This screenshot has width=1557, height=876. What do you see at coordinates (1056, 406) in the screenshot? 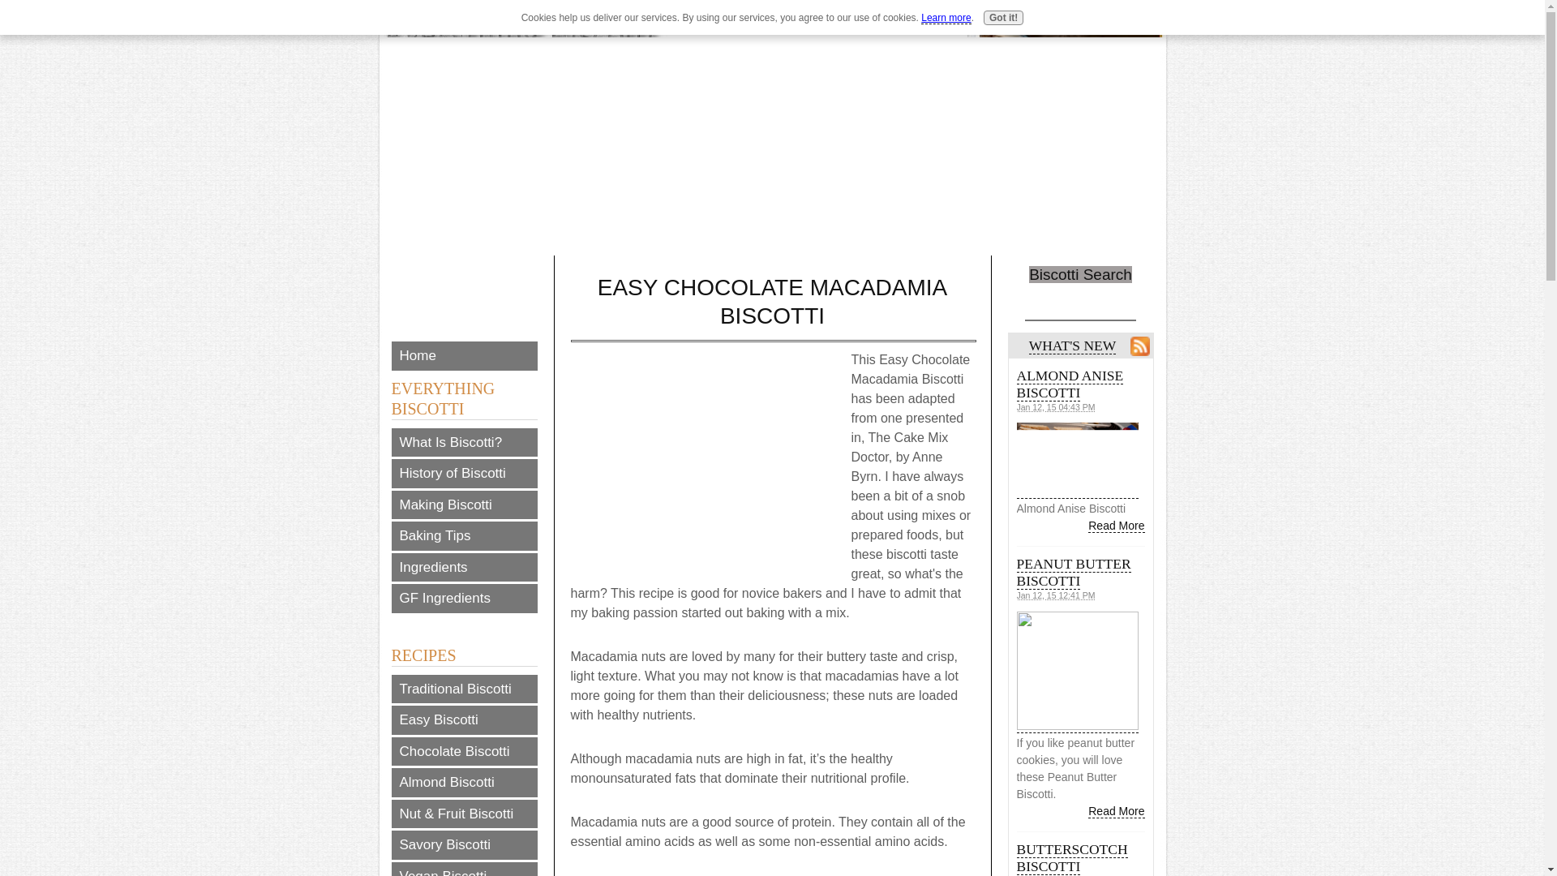
I see `2015-01-12T16:43:31-0500` at bounding box center [1056, 406].